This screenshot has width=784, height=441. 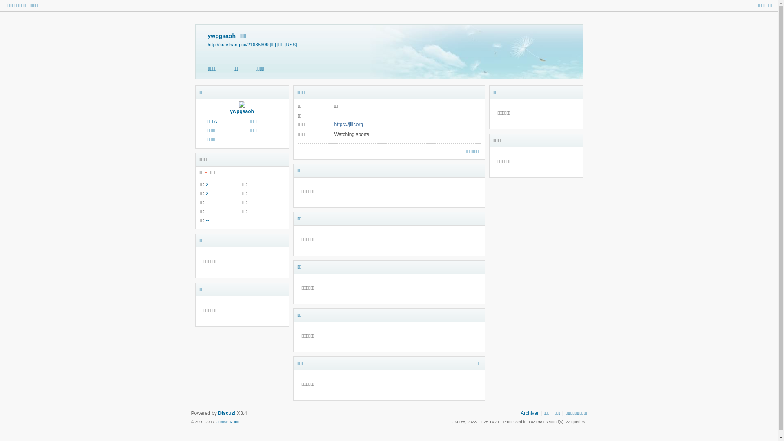 I want to click on --, so click(x=207, y=212).